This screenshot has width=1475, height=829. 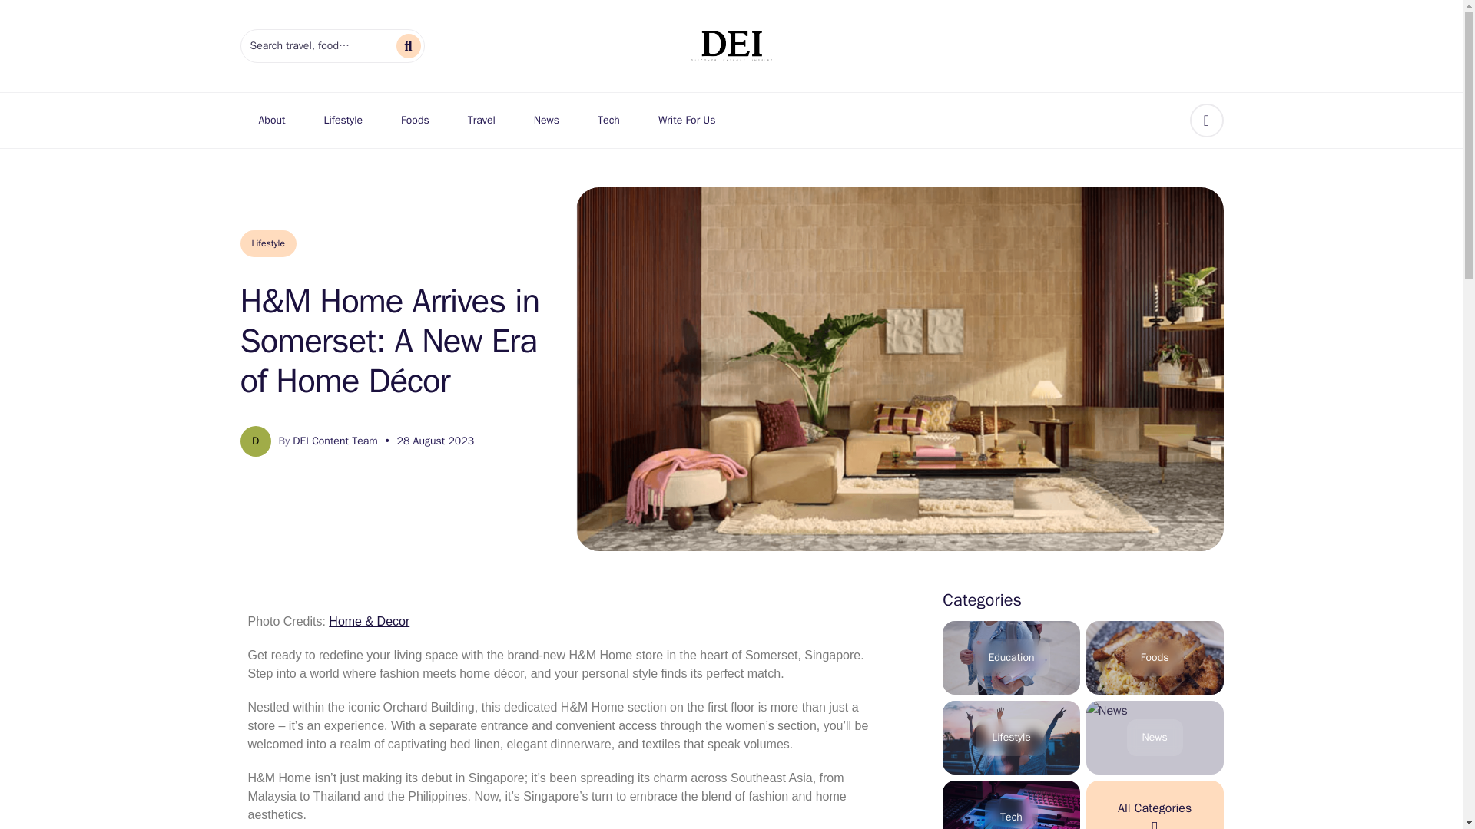 I want to click on Lifestyle, so click(x=267, y=243).